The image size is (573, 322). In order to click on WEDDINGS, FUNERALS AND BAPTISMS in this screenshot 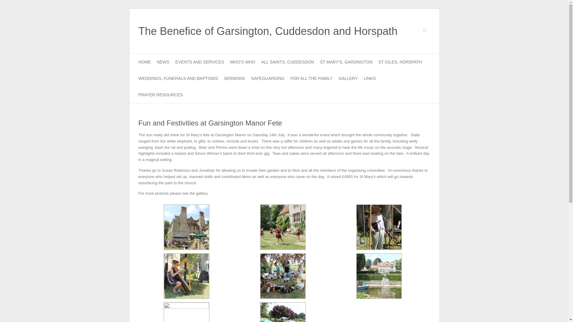, I will do `click(178, 78)`.